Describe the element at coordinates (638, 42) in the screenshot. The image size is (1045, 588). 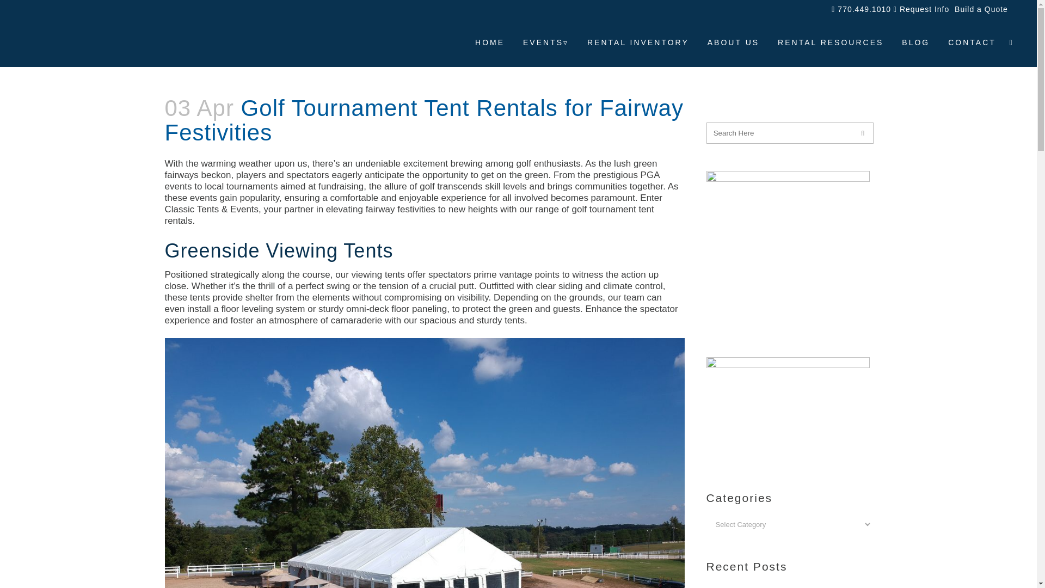
I see `RENTAL INVENTORY` at that location.